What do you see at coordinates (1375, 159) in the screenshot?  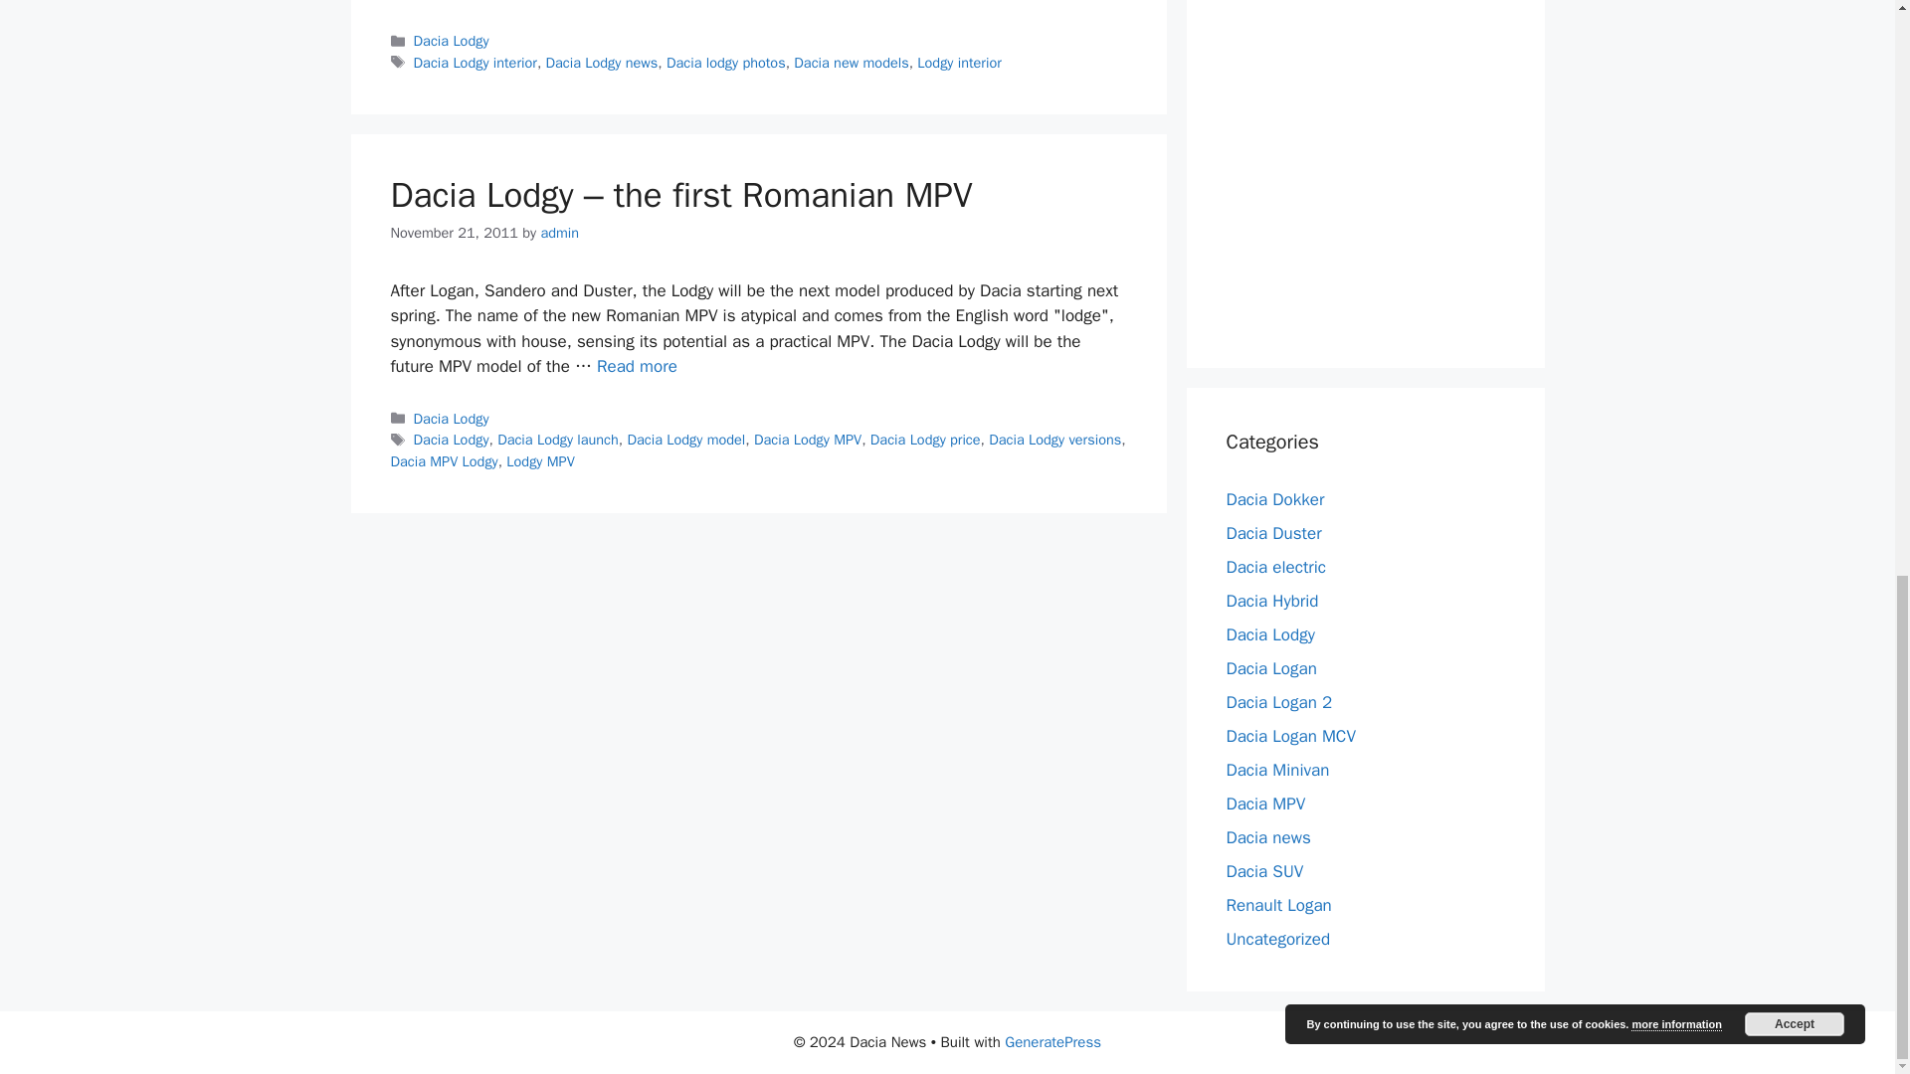 I see `Advertisement` at bounding box center [1375, 159].